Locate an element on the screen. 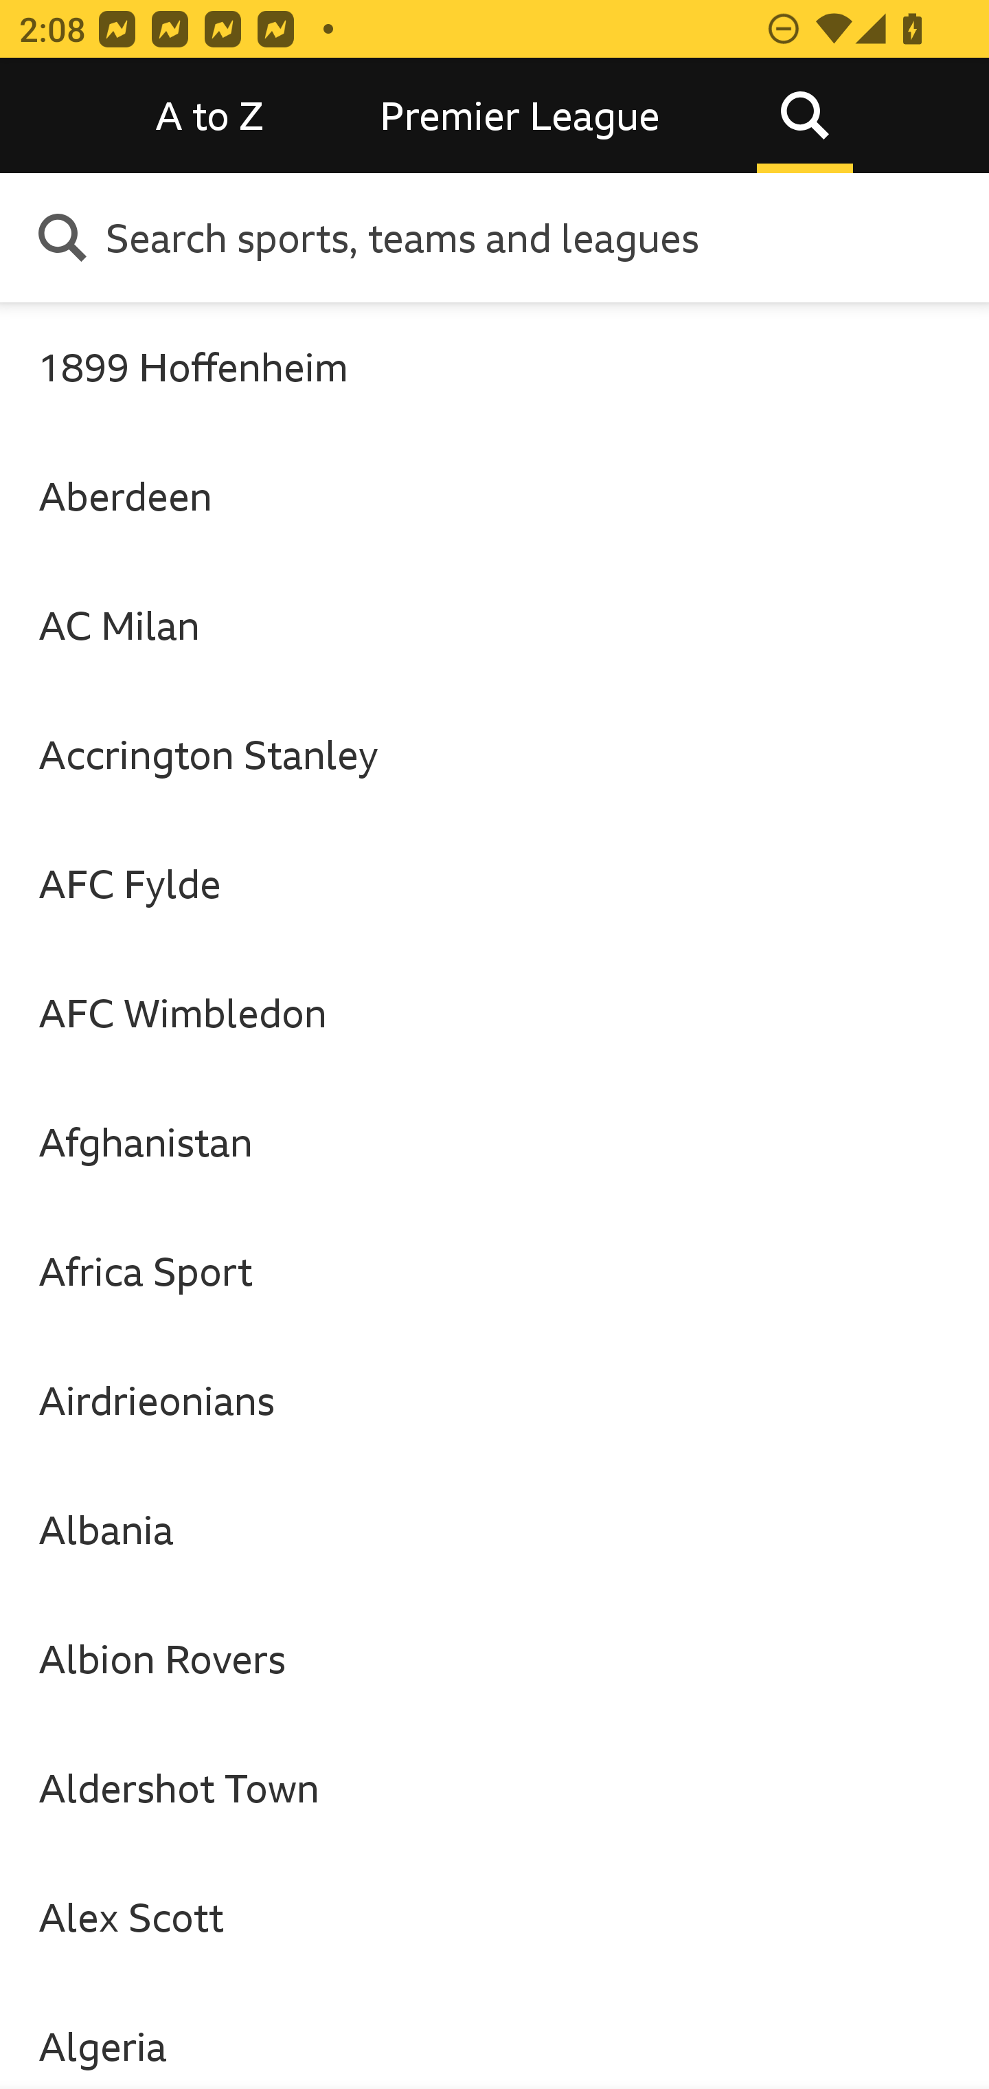  Albion Rovers is located at coordinates (494, 1659).